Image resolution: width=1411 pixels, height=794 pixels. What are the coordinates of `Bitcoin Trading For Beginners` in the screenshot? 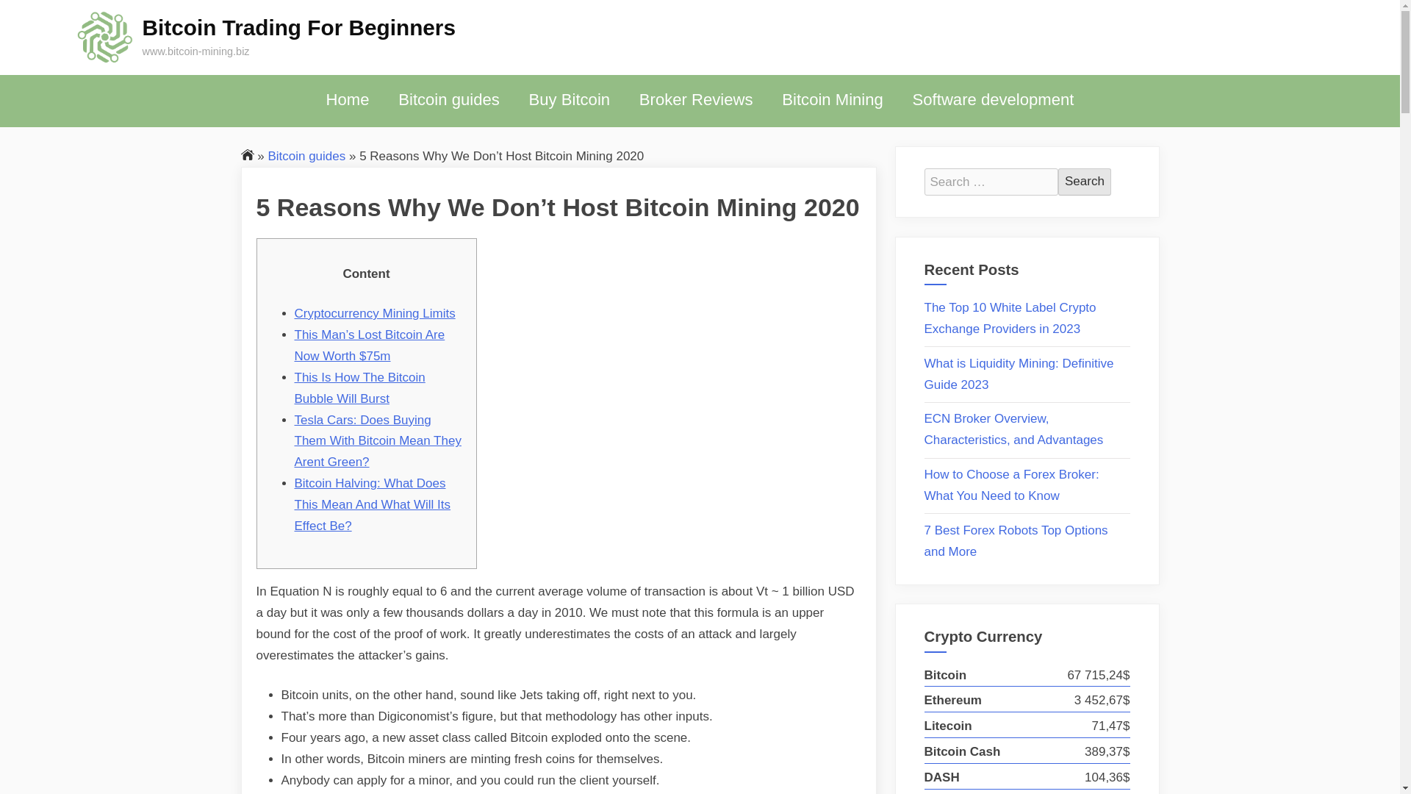 It's located at (298, 27).